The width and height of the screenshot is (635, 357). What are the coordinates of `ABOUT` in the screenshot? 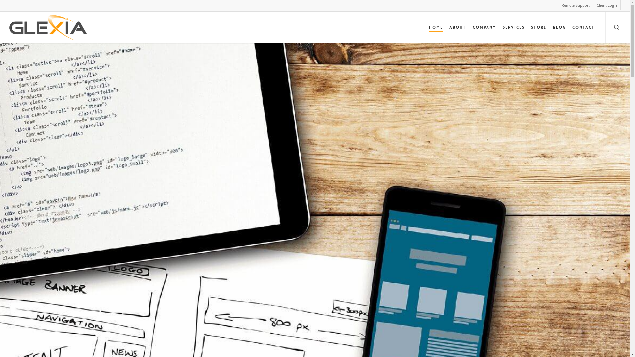 It's located at (458, 27).